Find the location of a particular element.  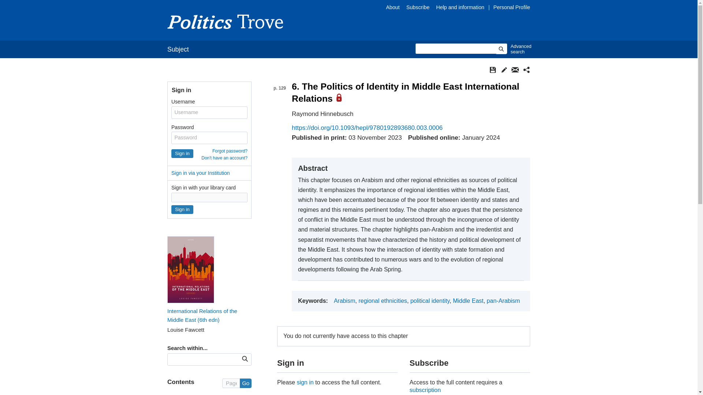

Cite is located at coordinates (504, 69).